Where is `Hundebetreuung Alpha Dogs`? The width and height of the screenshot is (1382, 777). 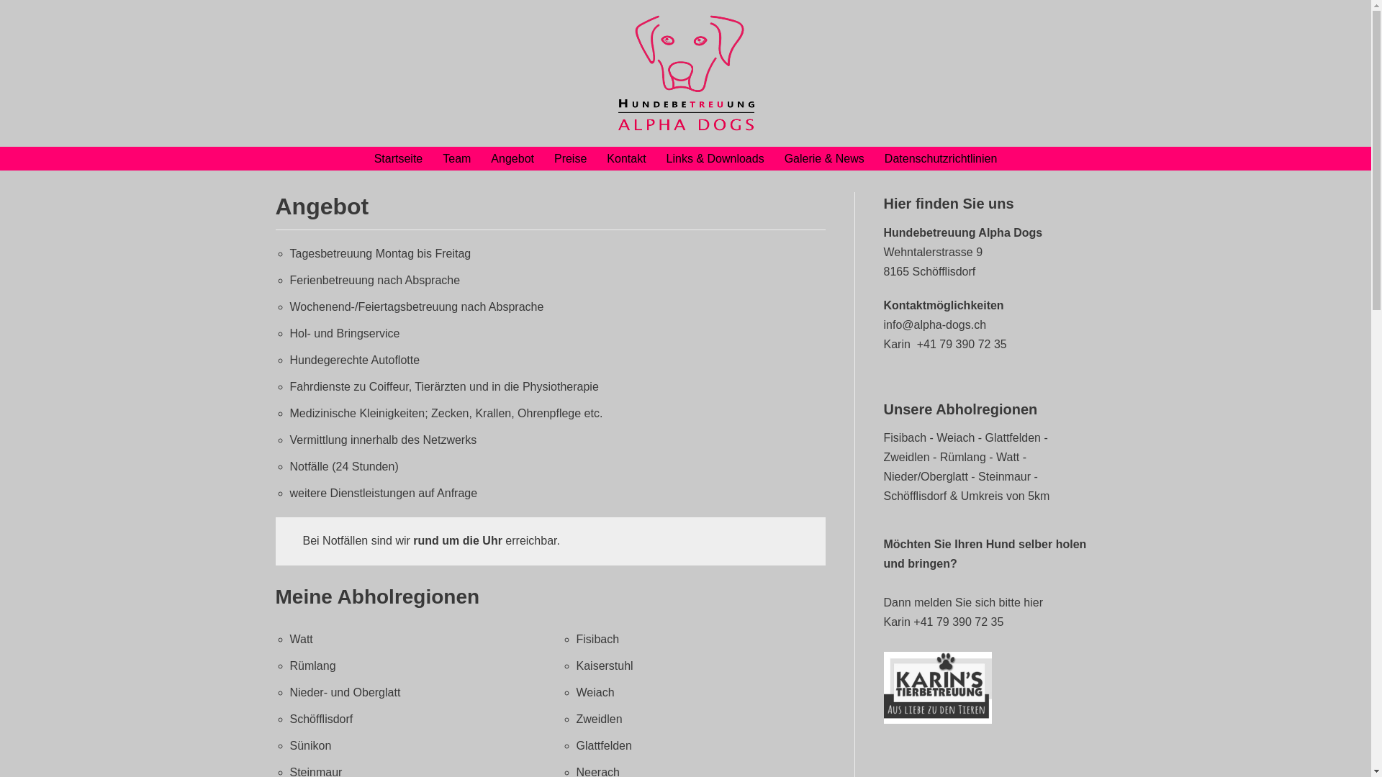 Hundebetreuung Alpha Dogs is located at coordinates (685, 73).